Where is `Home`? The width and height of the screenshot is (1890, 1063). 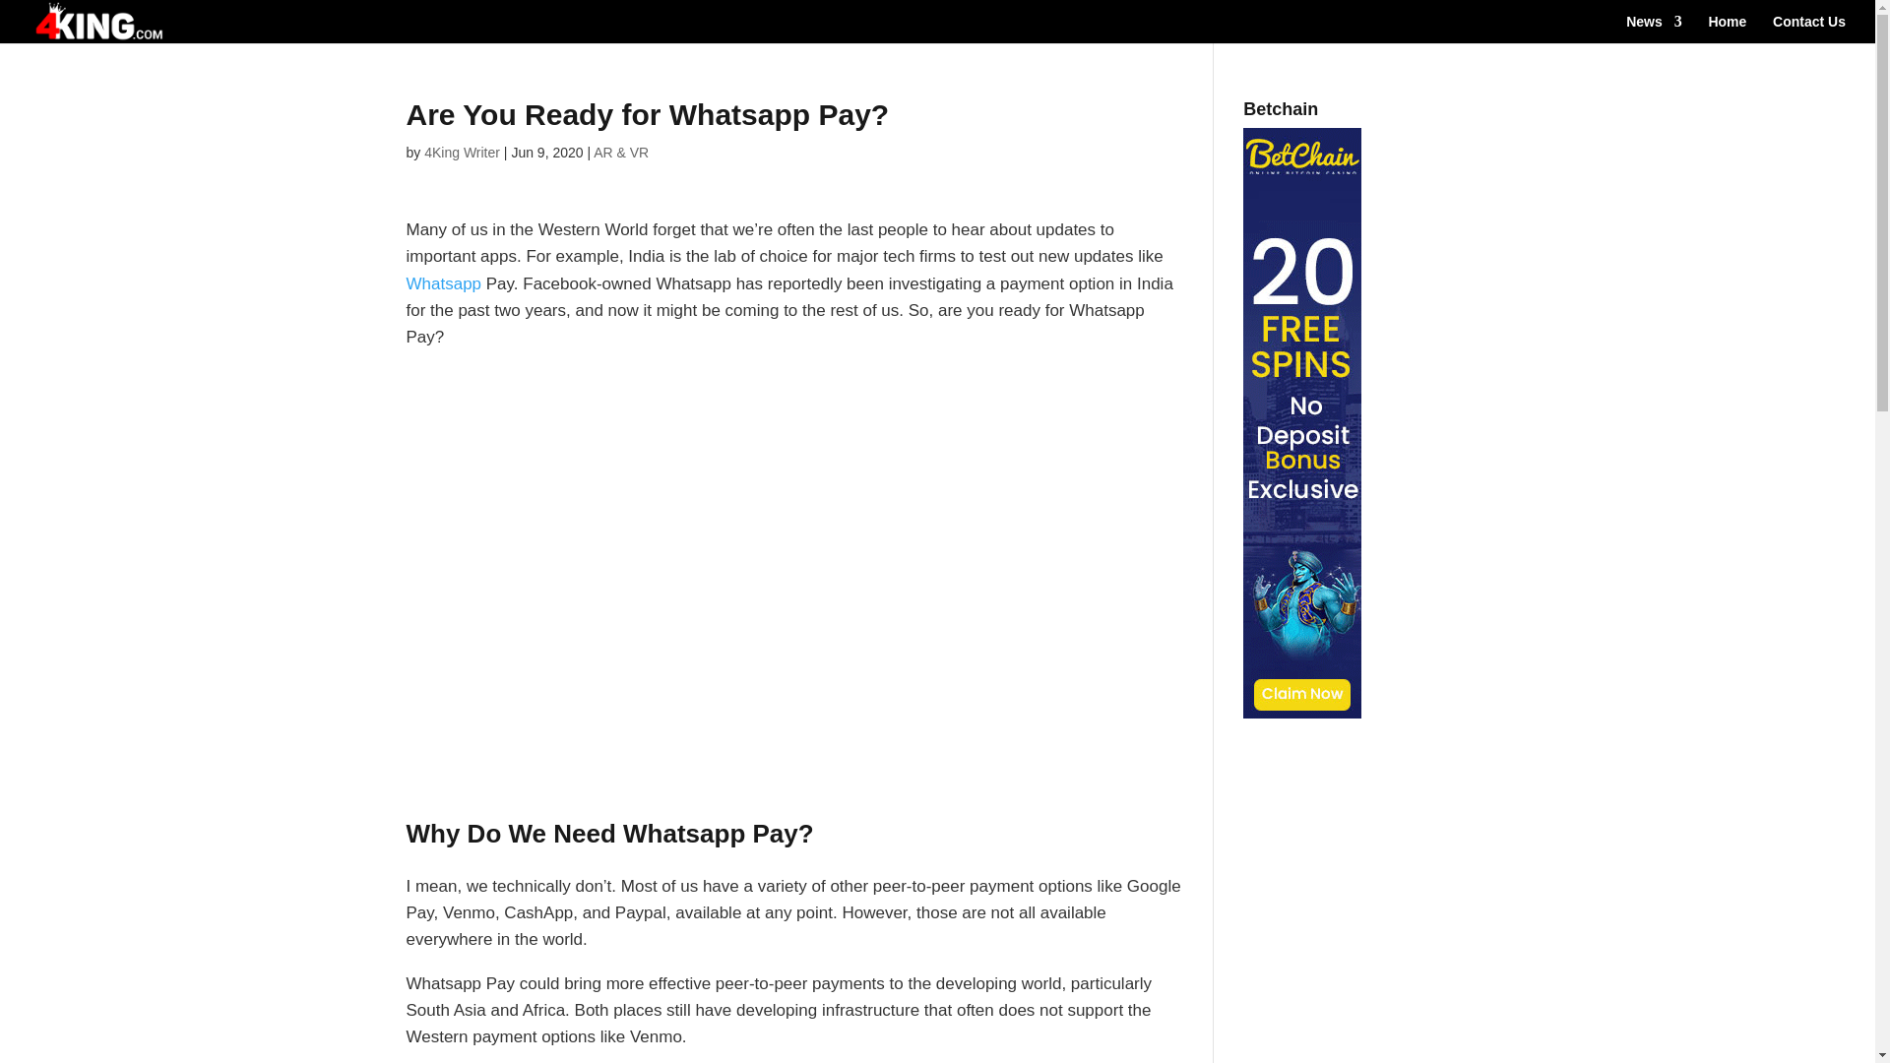
Home is located at coordinates (1727, 30).